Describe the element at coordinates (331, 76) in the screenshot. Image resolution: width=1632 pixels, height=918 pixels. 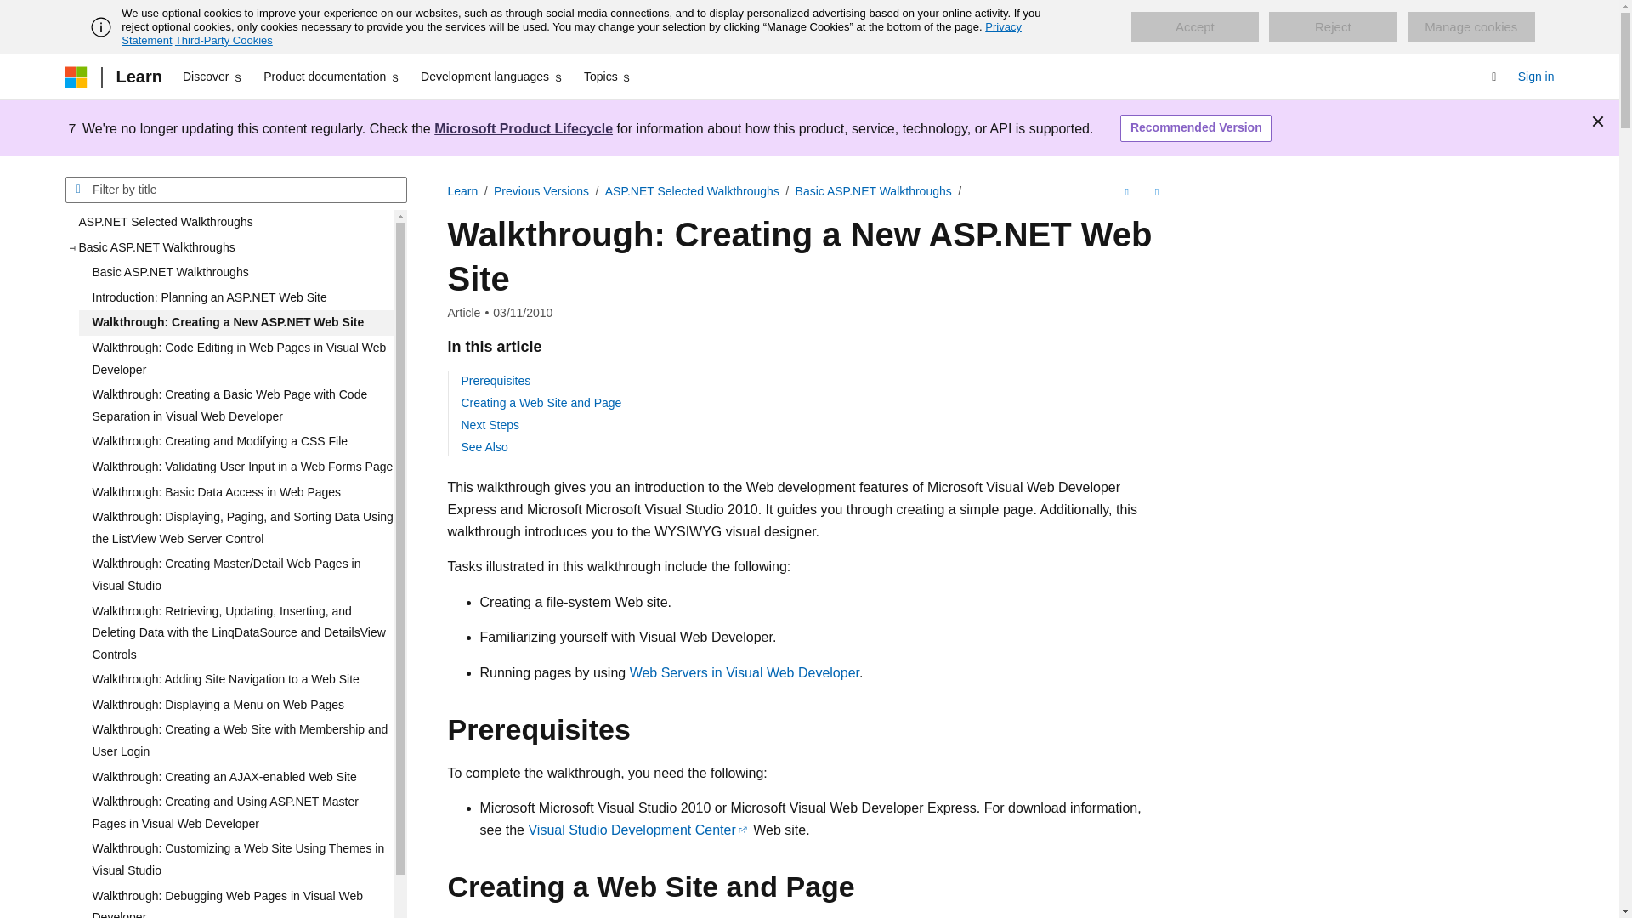
I see `Product documentation` at that location.